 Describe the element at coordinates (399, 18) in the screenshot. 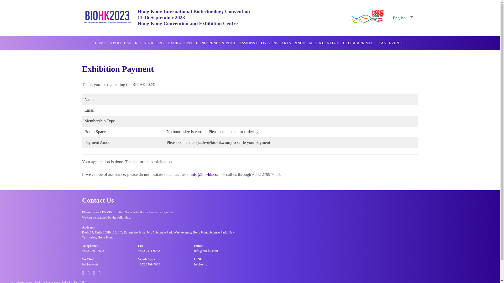

I see `English` at that location.